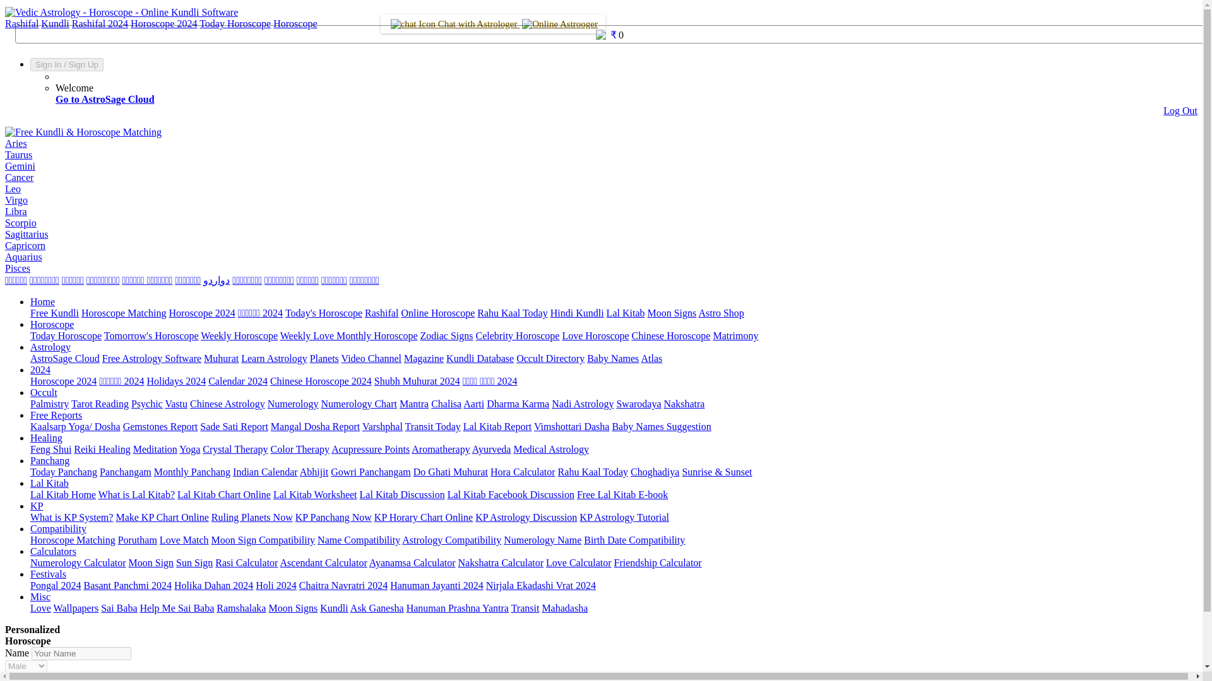  Describe the element at coordinates (279, 280) in the screenshot. I see `Nepali` at that location.